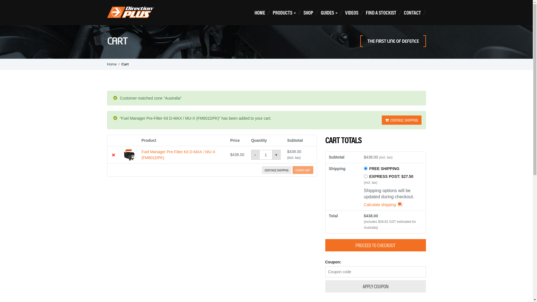 The width and height of the screenshot is (537, 302). Describe the element at coordinates (255, 155) in the screenshot. I see `-` at that location.